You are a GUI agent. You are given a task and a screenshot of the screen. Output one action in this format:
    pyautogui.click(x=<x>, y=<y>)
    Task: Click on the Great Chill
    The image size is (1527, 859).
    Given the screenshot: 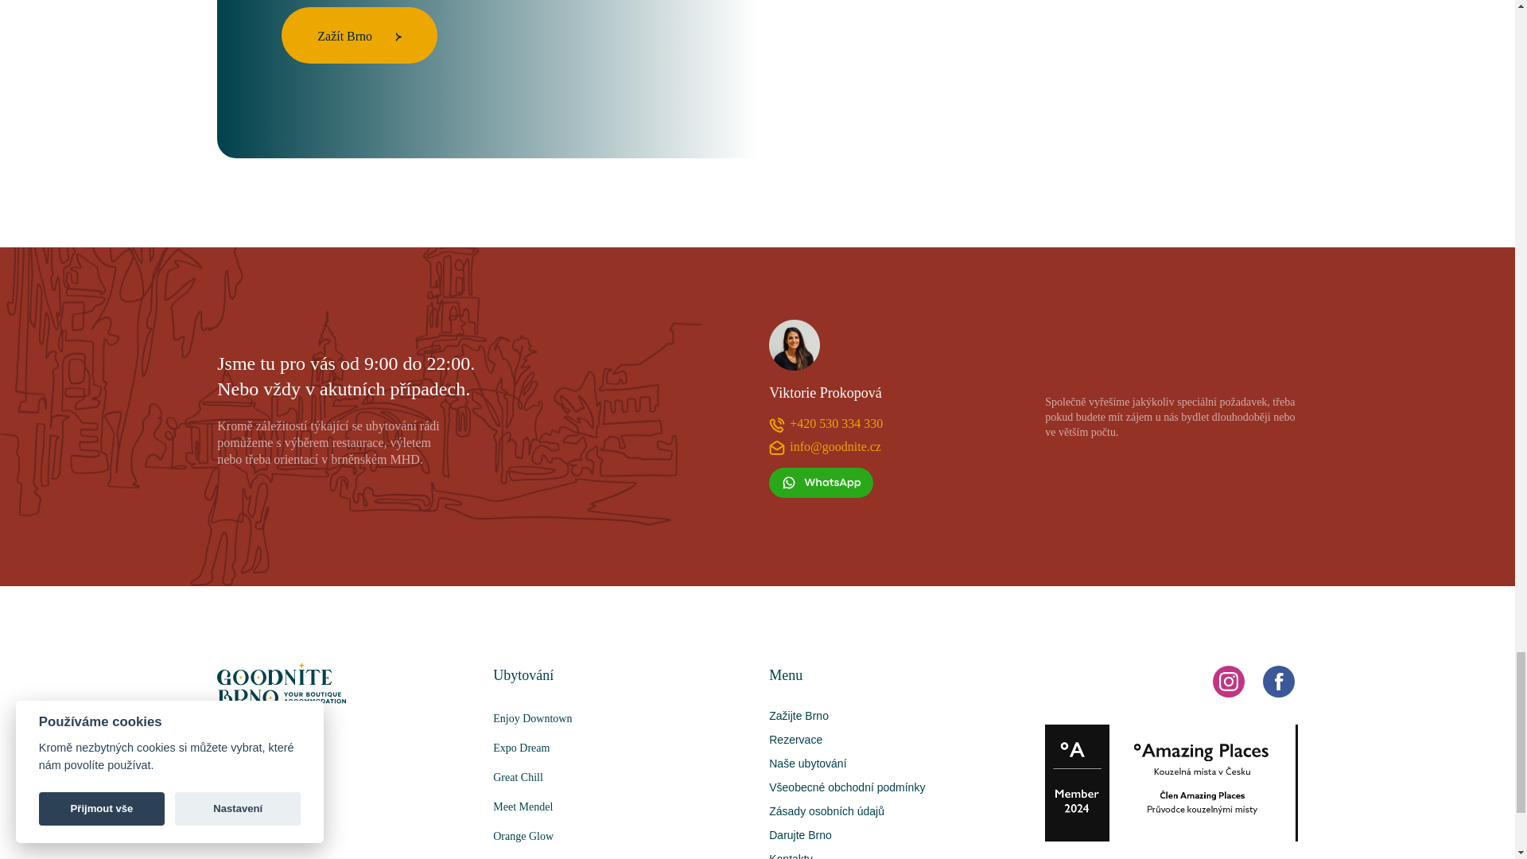 What is the action you would take?
    pyautogui.click(x=620, y=777)
    